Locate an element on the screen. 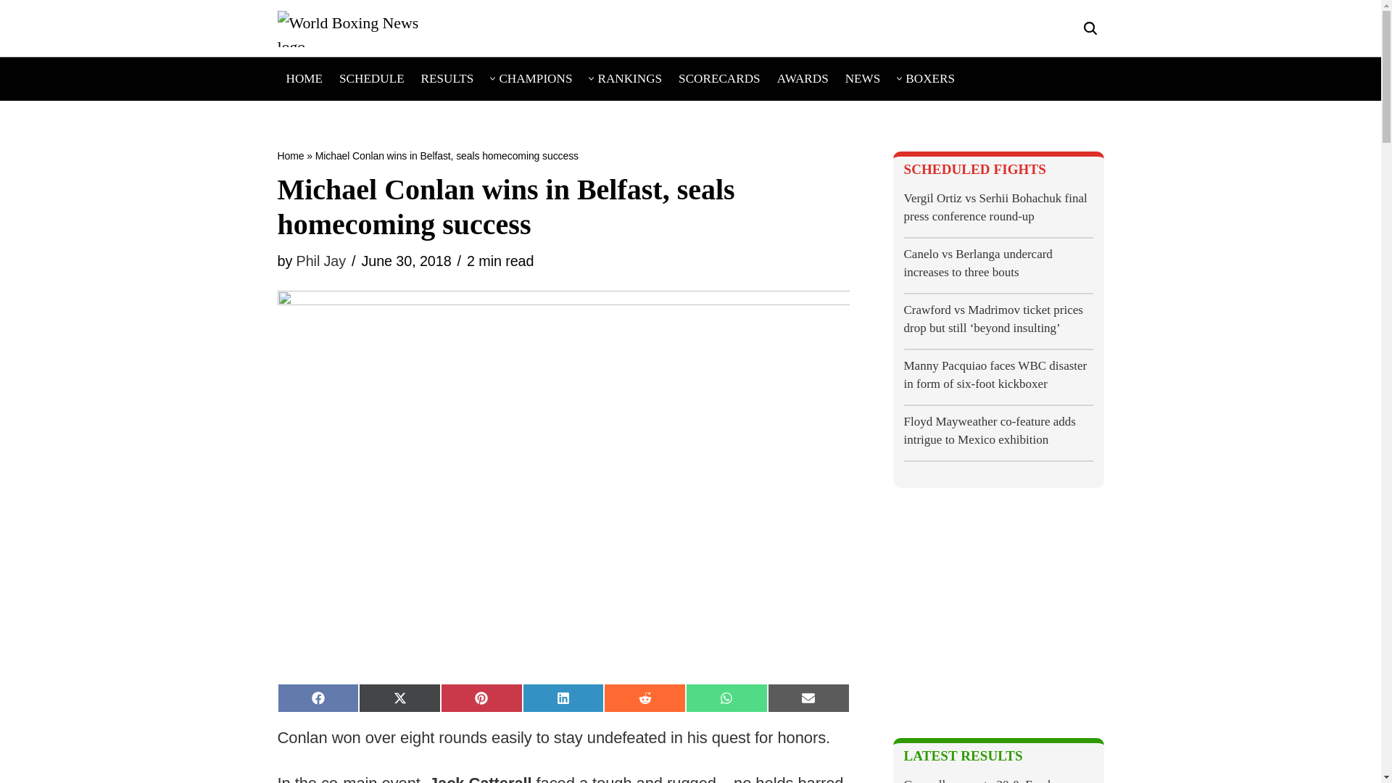 The image size is (1392, 783). SCORECARDS is located at coordinates (719, 78).